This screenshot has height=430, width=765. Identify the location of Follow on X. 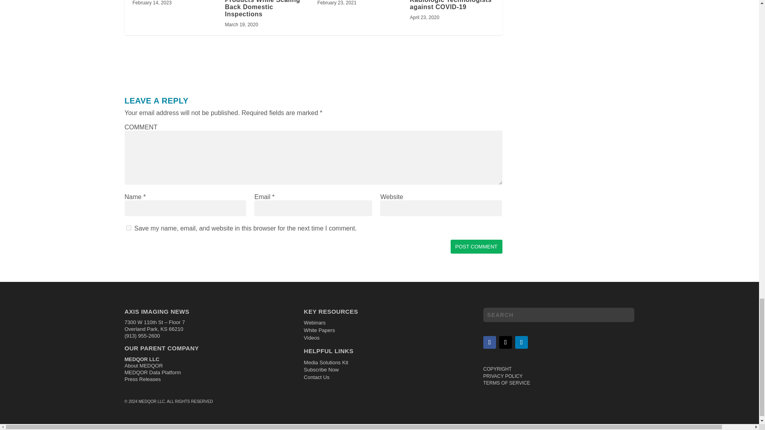
(505, 342).